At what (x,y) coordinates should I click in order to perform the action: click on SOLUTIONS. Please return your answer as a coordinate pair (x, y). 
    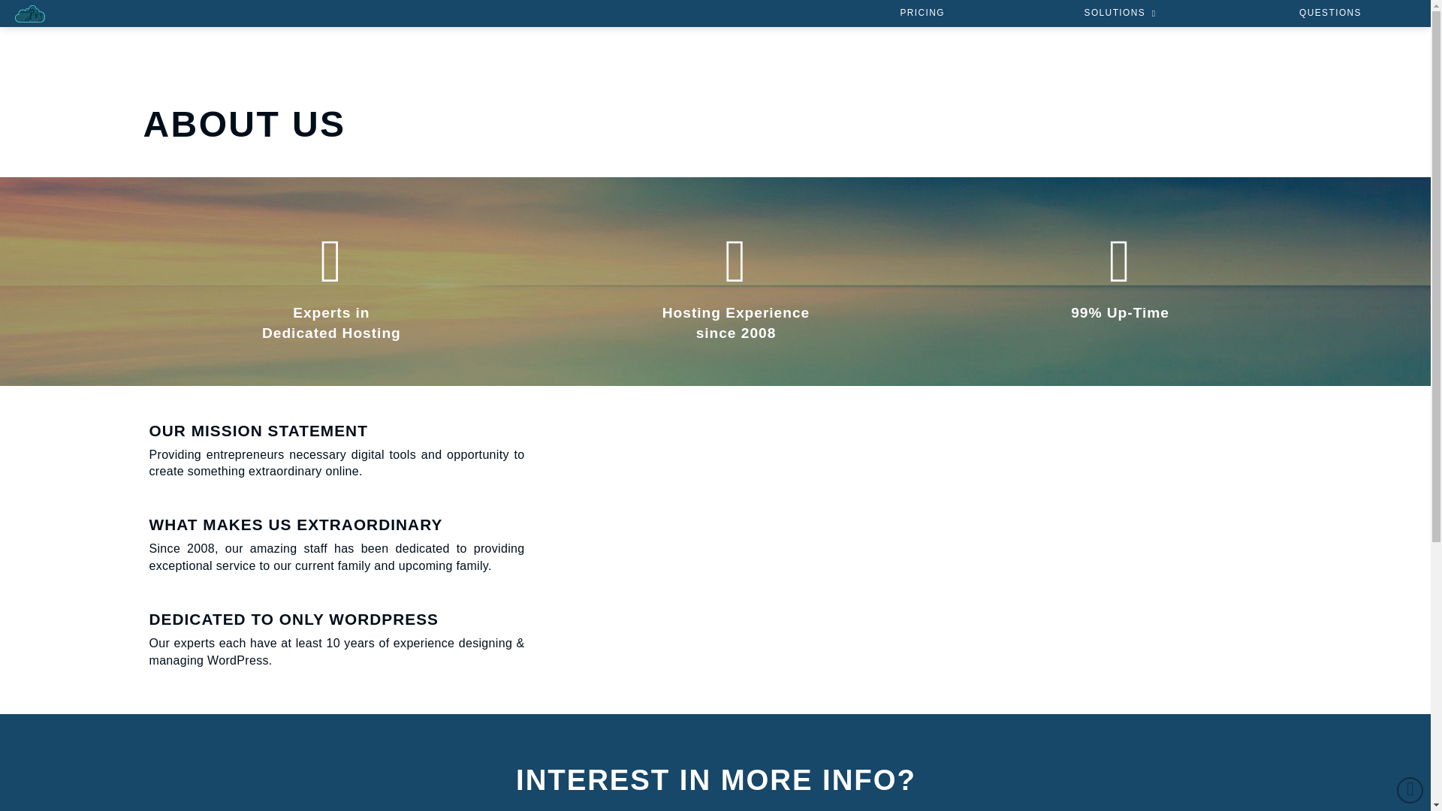
    Looking at the image, I should click on (1121, 14).